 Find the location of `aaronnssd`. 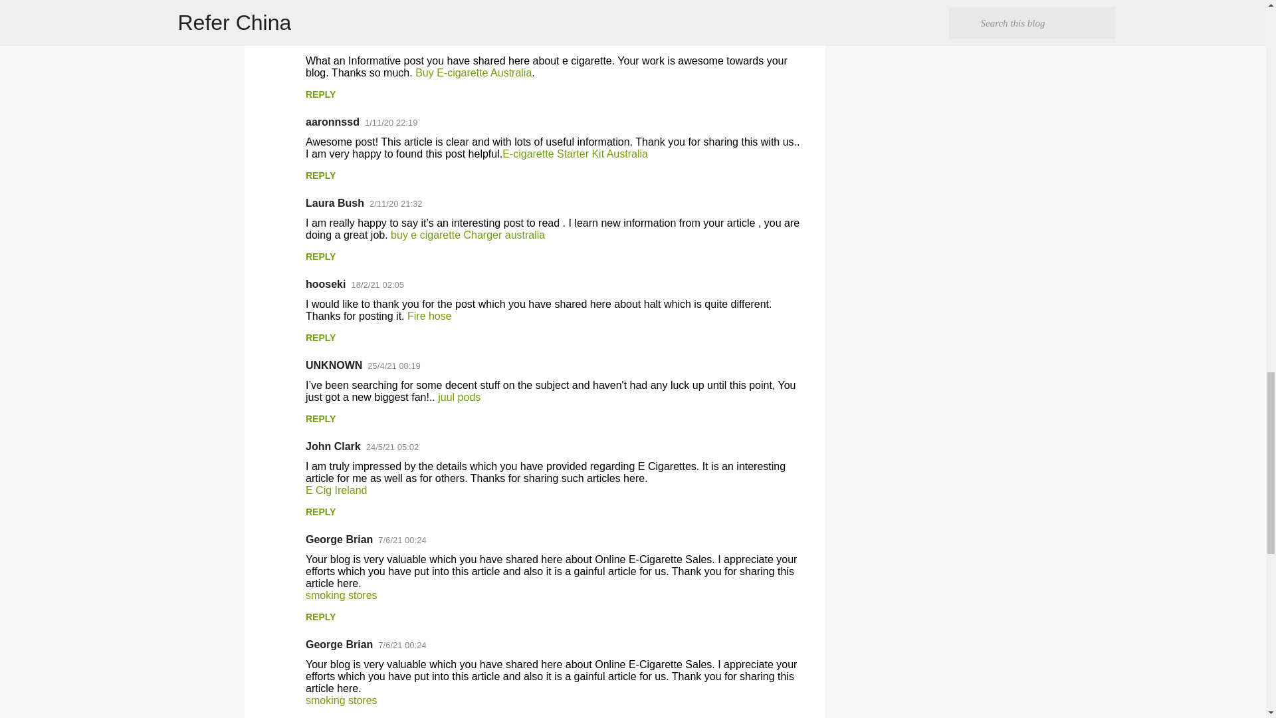

aaronnssd is located at coordinates (332, 41).